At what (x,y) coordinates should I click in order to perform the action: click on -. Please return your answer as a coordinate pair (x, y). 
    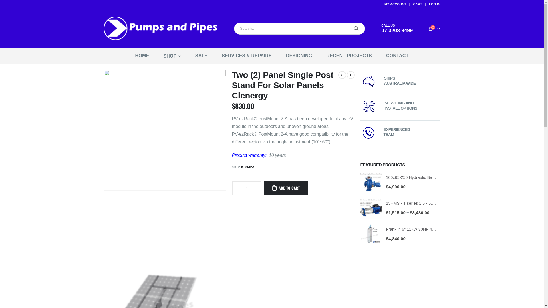
    Looking at the image, I should click on (237, 188).